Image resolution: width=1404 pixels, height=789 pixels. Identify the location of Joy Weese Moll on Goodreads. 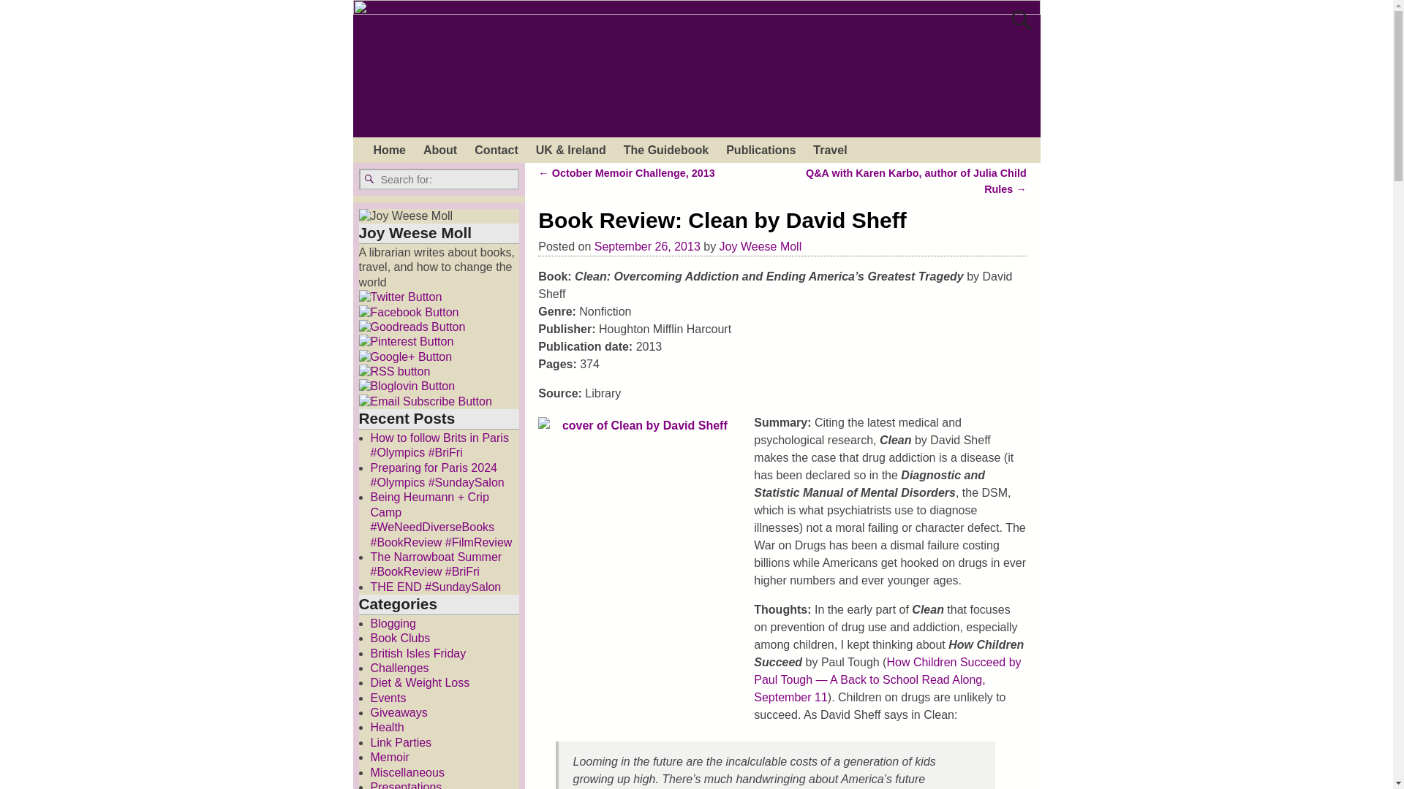
(411, 327).